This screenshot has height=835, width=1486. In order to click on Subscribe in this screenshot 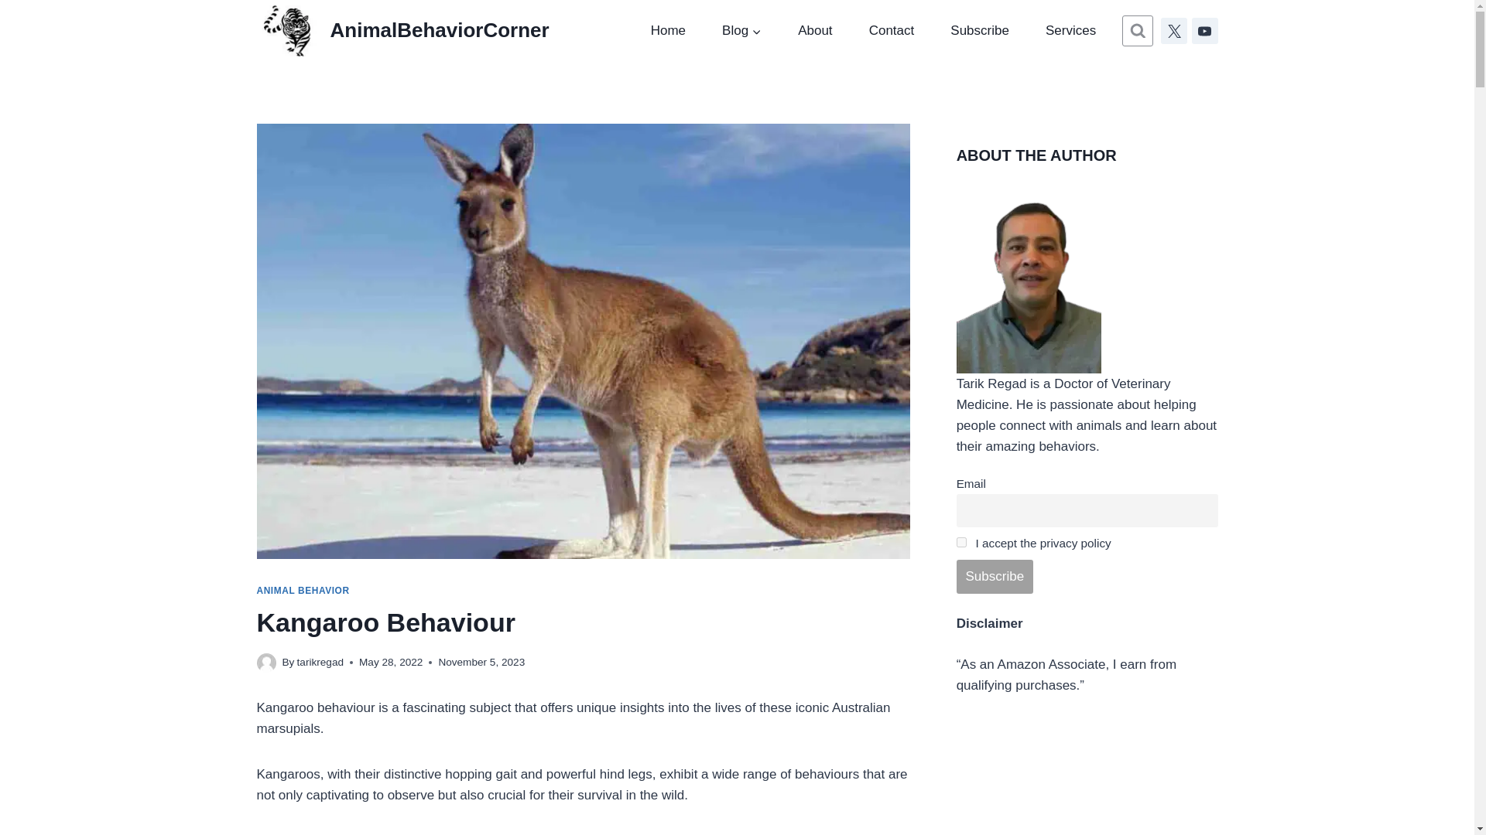, I will do `click(980, 31)`.